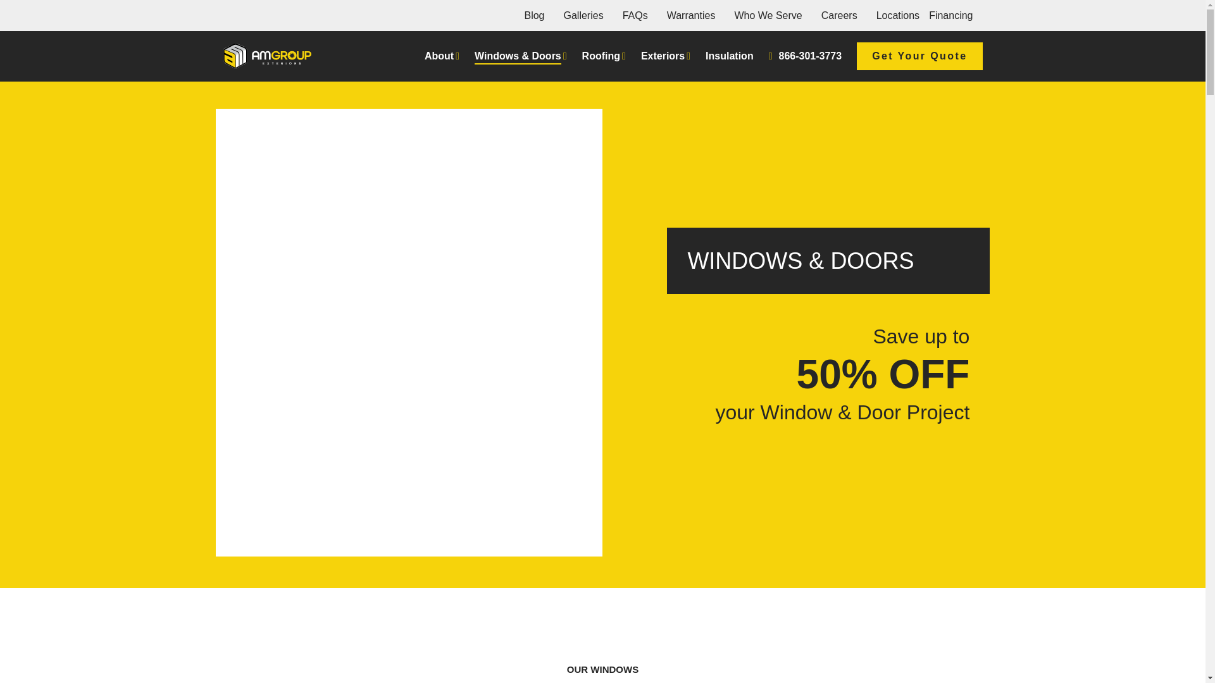 This screenshot has width=1215, height=683. What do you see at coordinates (897, 15) in the screenshot?
I see `Locations` at bounding box center [897, 15].